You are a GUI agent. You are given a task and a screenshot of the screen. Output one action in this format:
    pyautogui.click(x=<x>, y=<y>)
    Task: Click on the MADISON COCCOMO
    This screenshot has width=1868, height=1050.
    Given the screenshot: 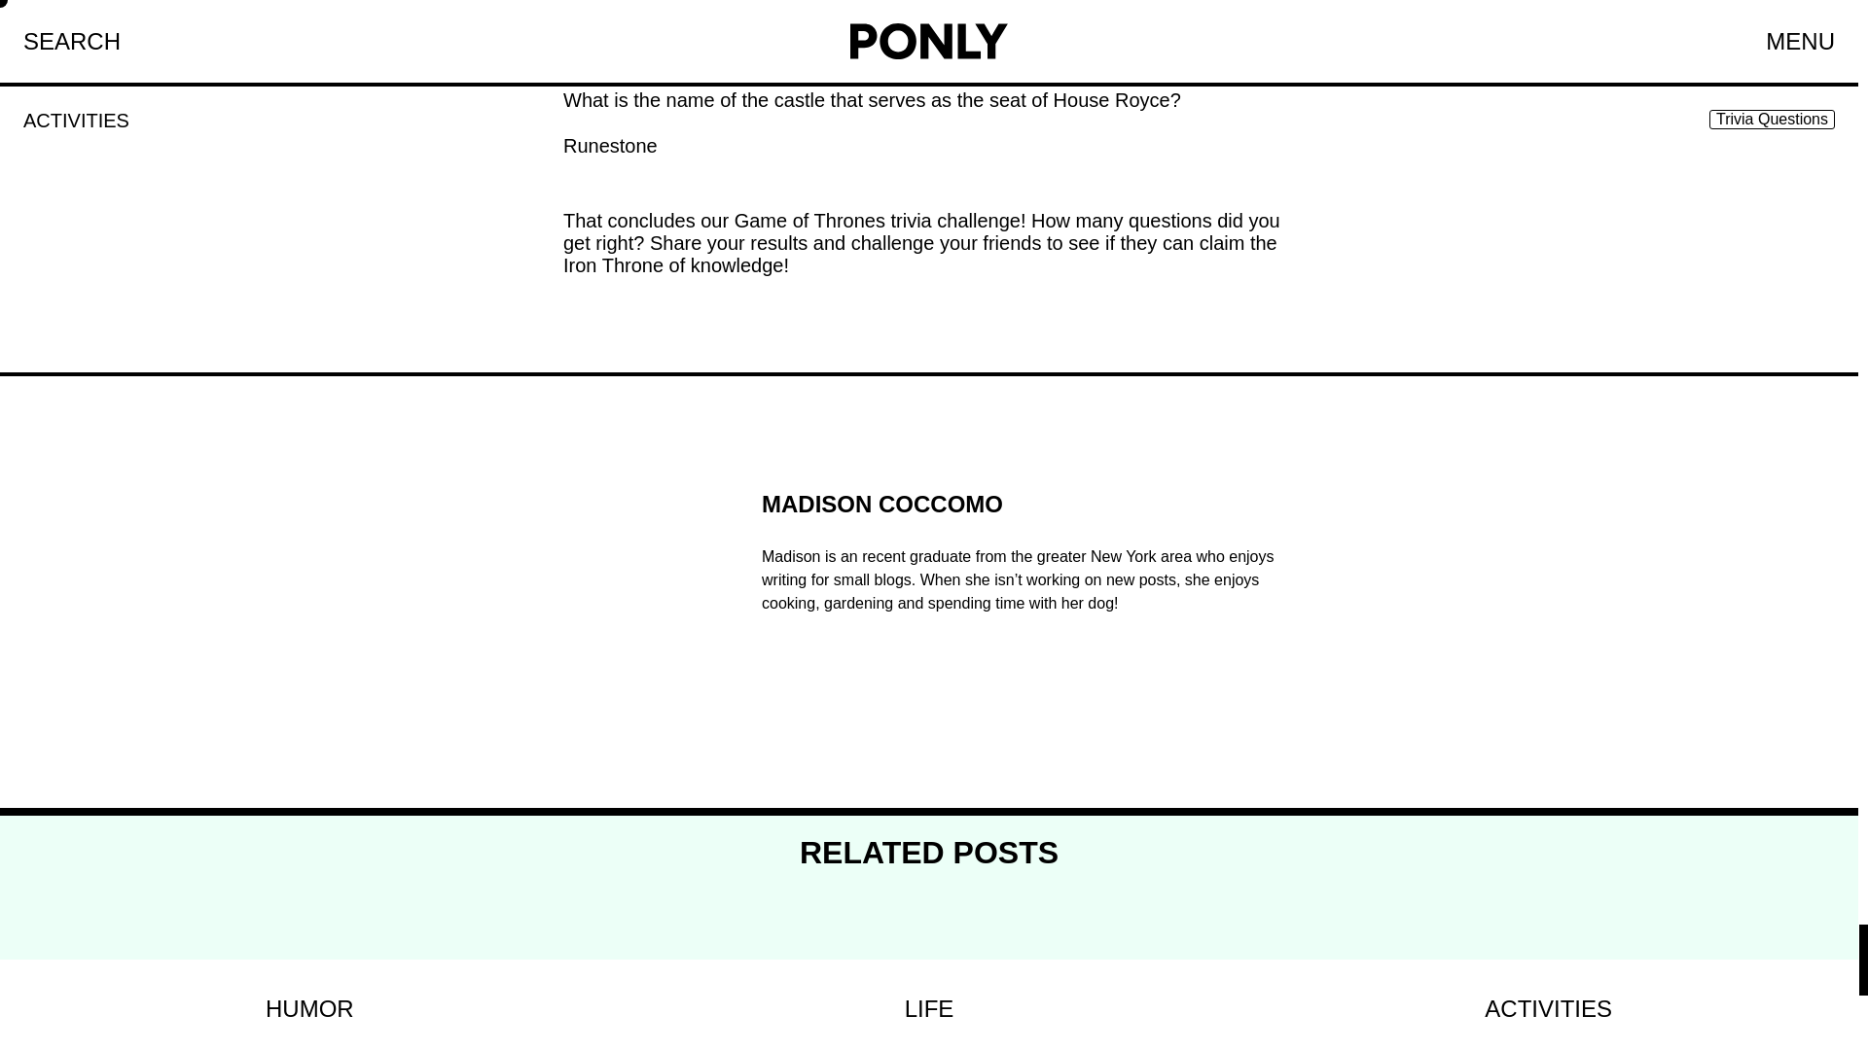 What is the action you would take?
    pyautogui.click(x=930, y=1005)
    